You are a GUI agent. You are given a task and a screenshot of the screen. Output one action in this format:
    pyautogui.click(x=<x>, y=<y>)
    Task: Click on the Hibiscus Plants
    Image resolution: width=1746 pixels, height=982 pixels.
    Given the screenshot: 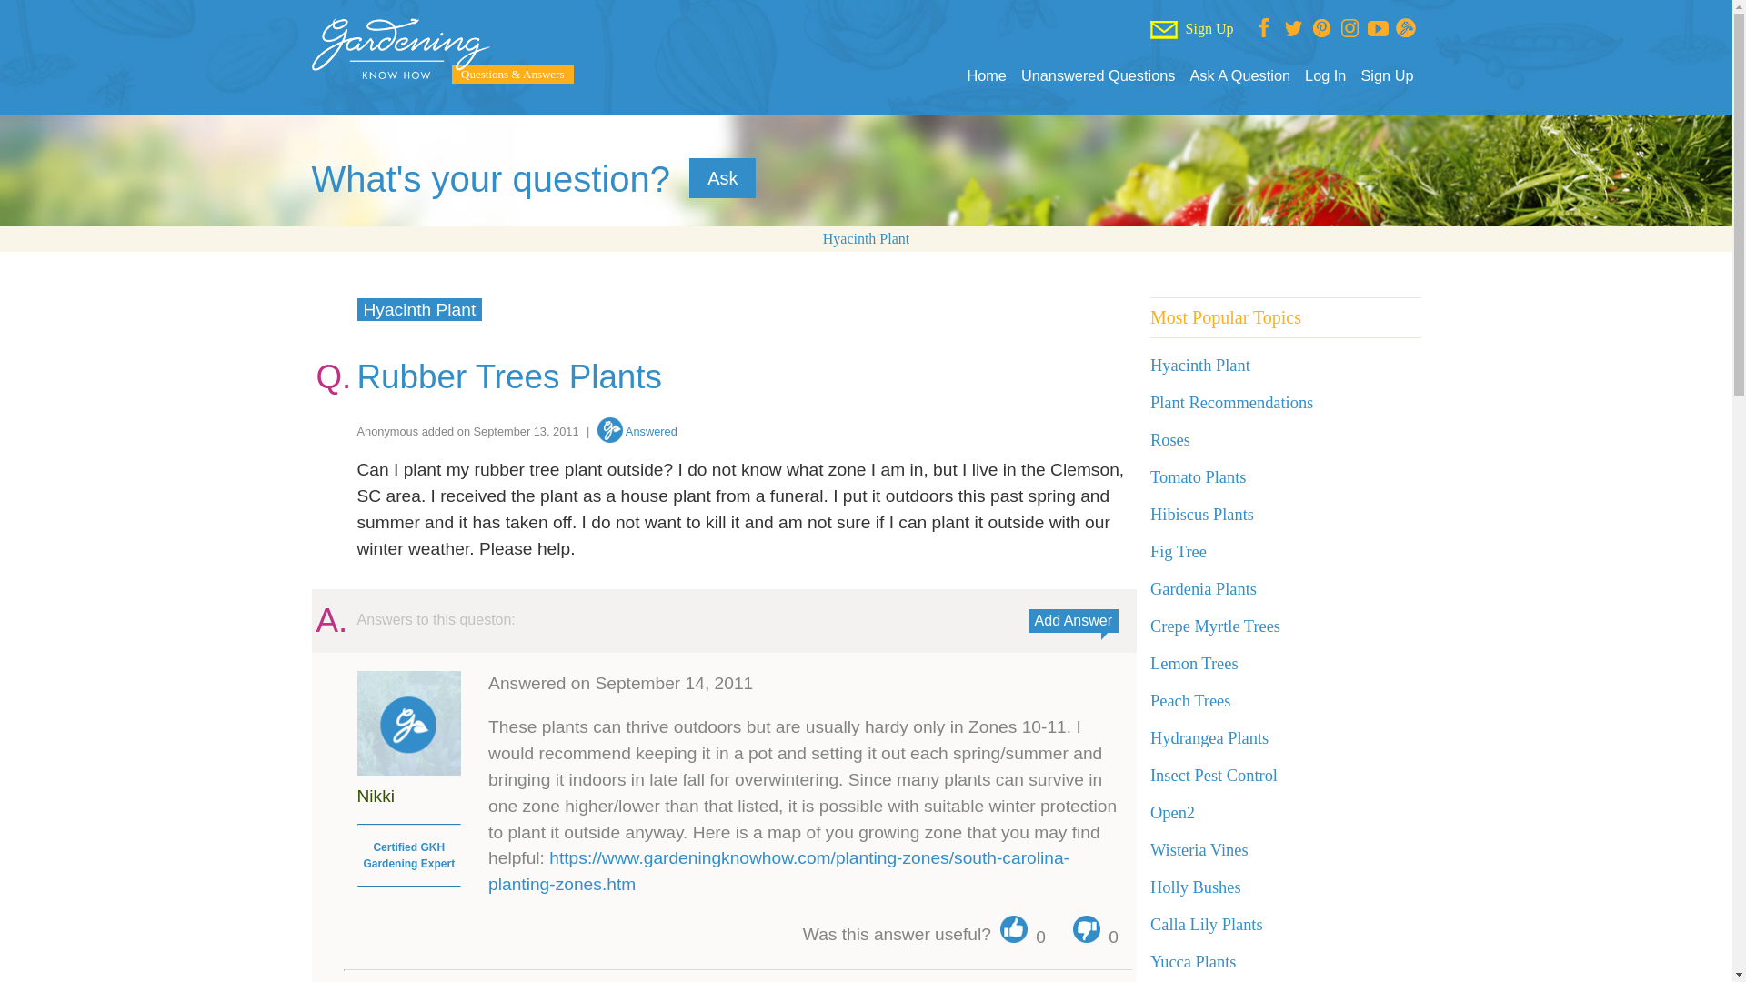 What is the action you would take?
    pyautogui.click(x=1202, y=515)
    